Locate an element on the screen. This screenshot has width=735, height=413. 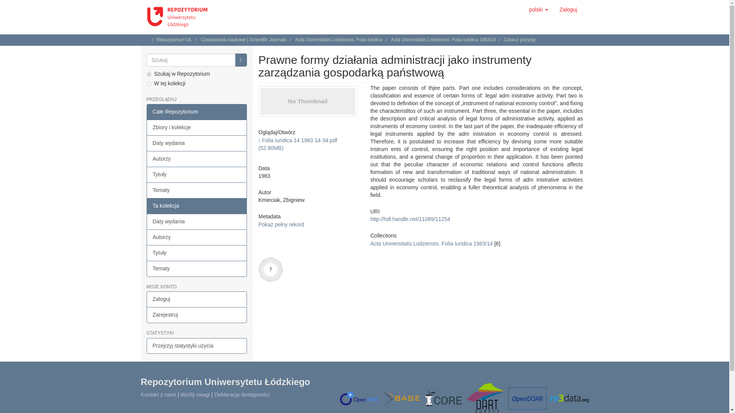
Daty wydania is located at coordinates (197, 222).